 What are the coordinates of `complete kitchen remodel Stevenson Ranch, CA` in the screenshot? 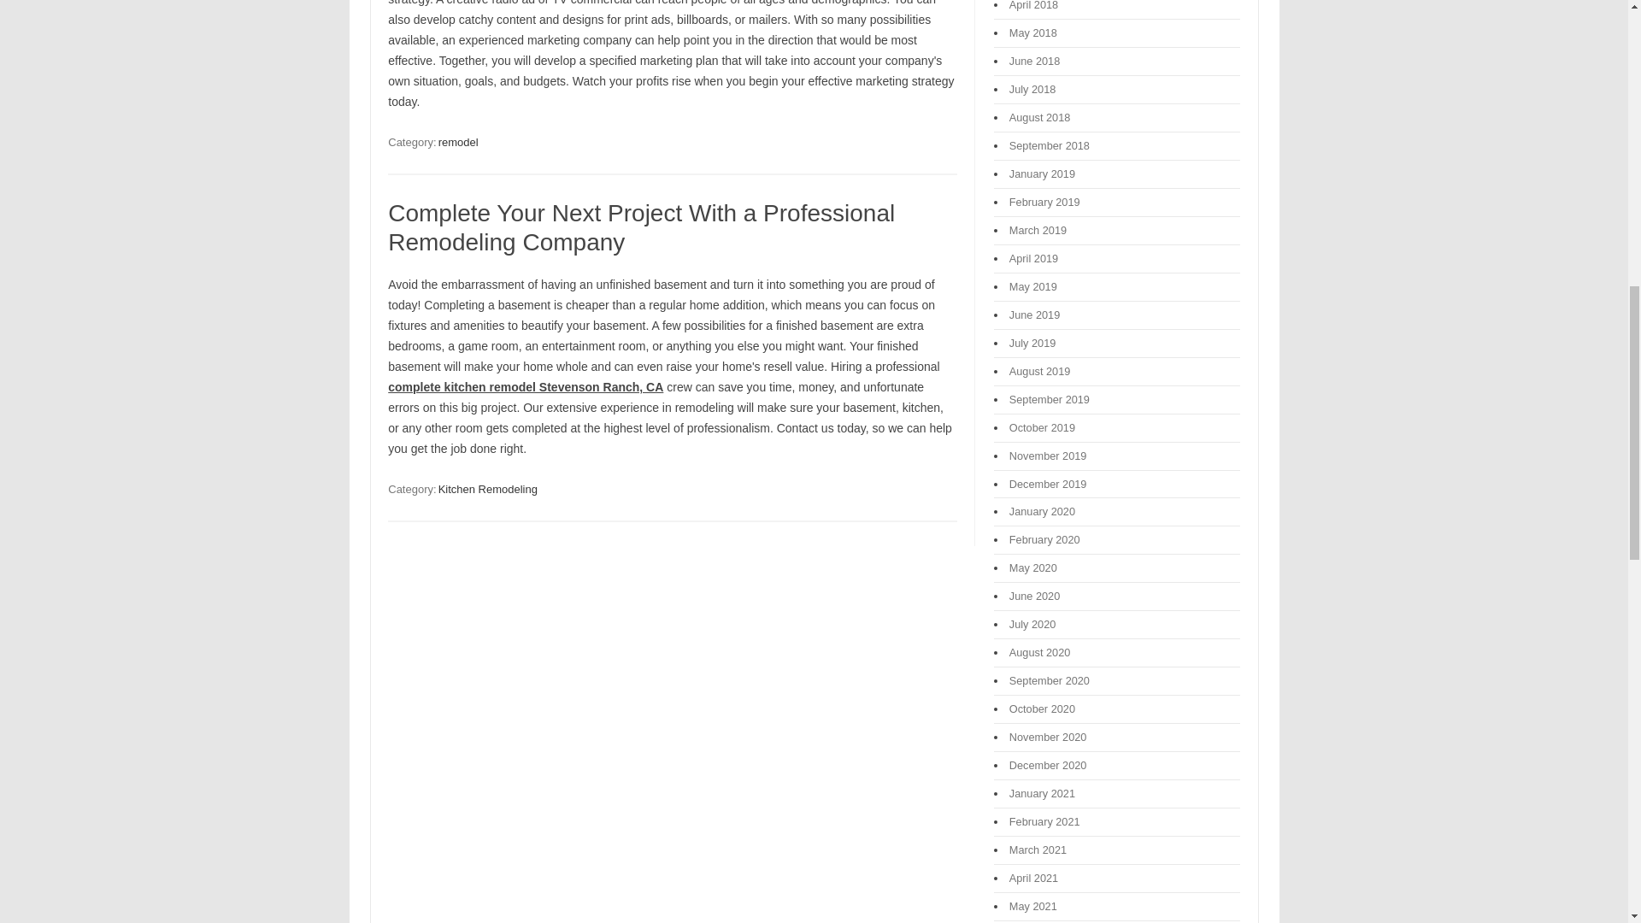 It's located at (525, 386).